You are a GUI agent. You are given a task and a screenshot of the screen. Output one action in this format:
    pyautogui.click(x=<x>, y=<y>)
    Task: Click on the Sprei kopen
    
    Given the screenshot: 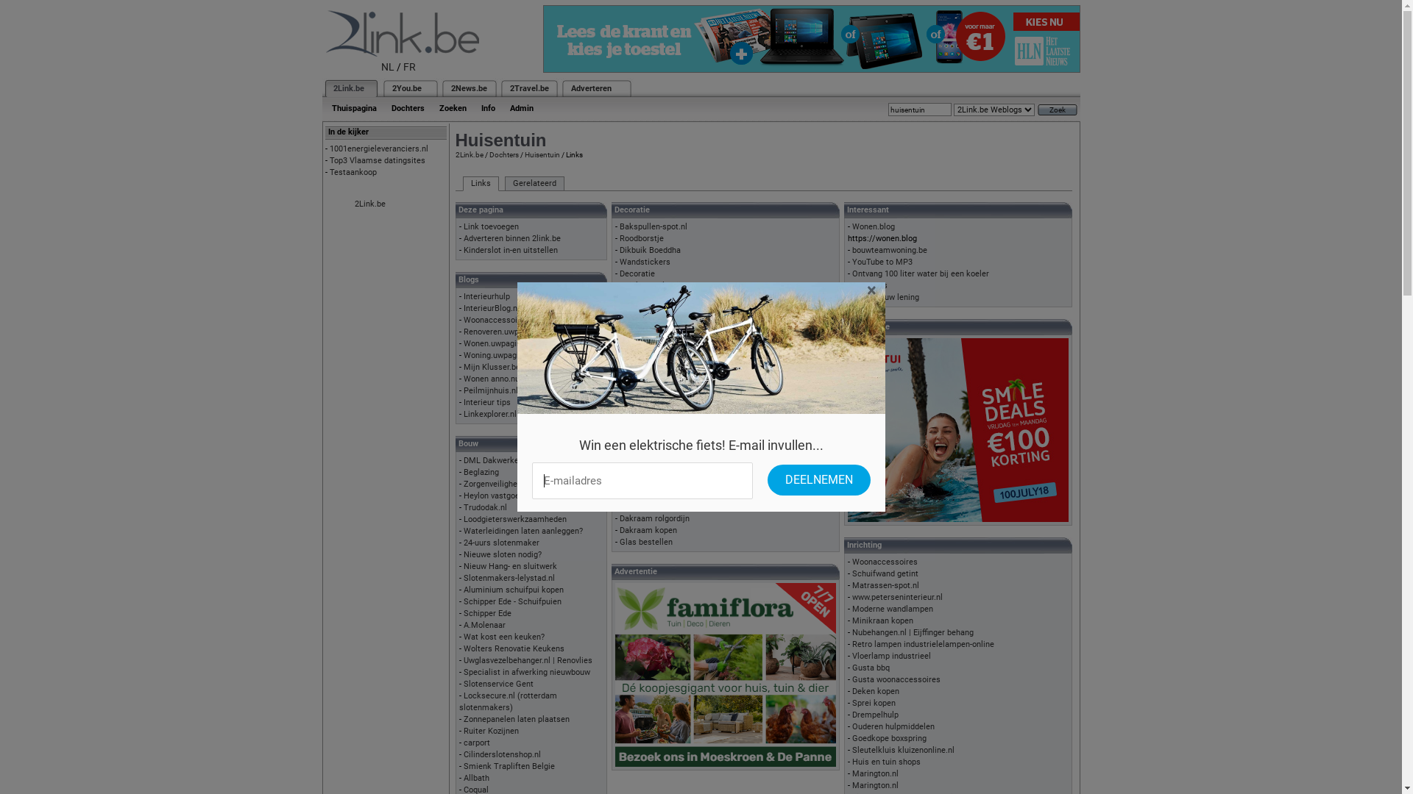 What is the action you would take?
    pyautogui.click(x=874, y=703)
    